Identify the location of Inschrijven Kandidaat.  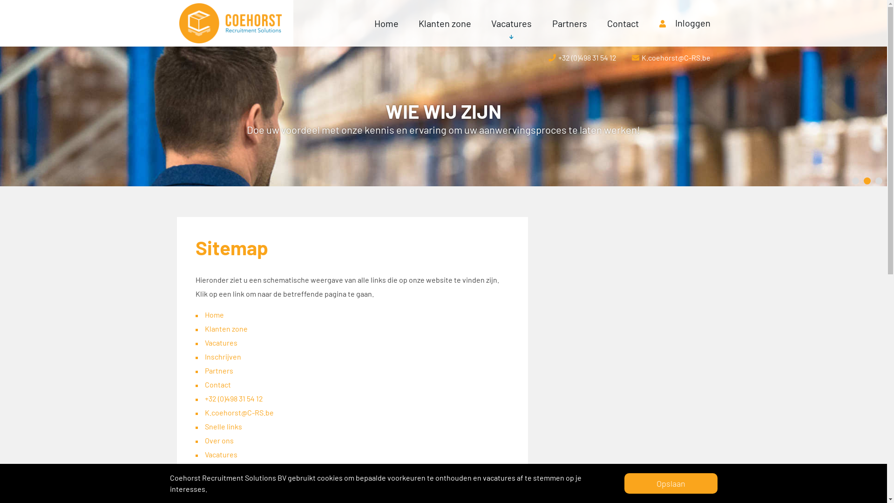
(240, 483).